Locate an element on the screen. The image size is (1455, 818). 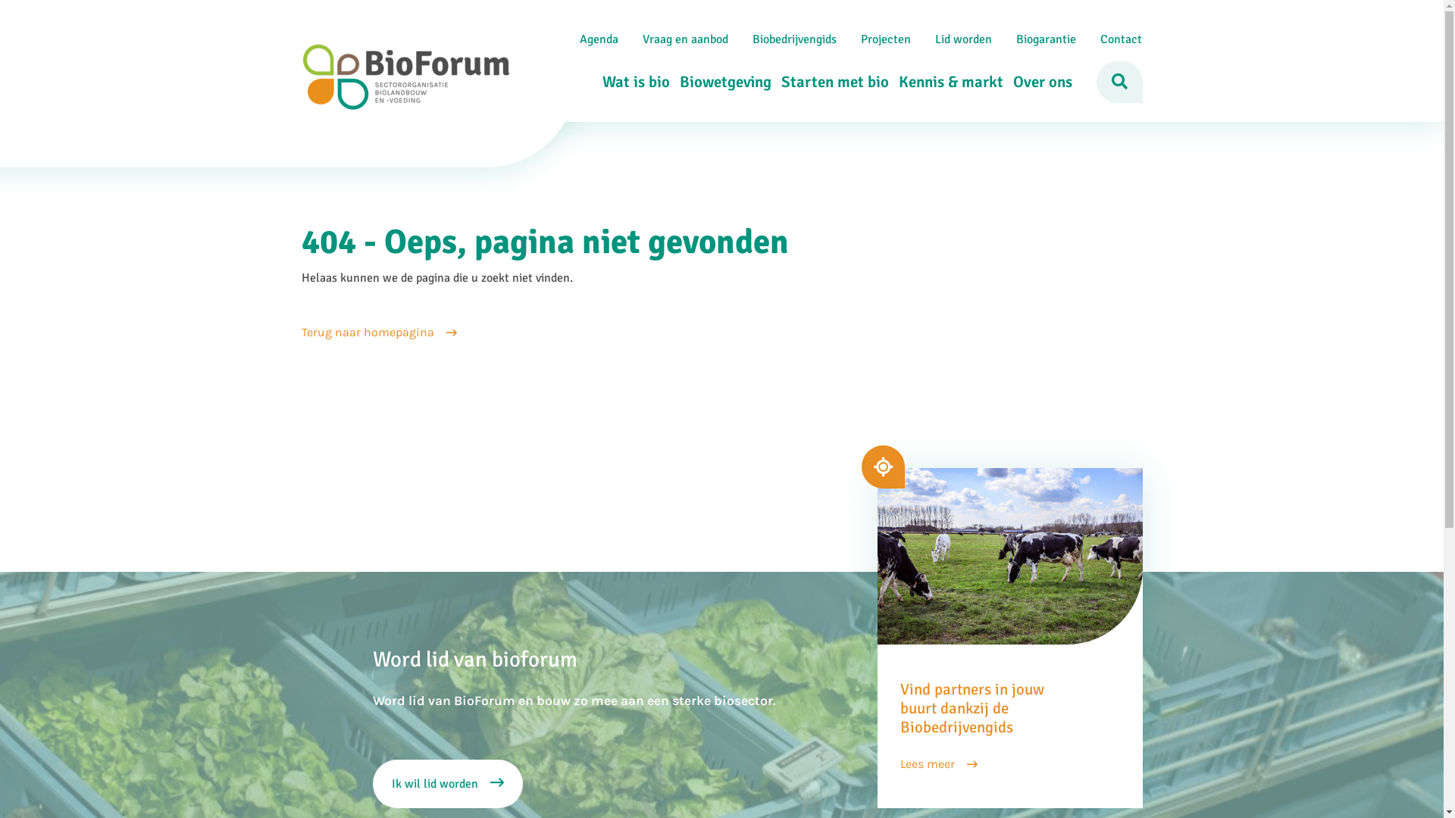
Lid worden is located at coordinates (964, 39).